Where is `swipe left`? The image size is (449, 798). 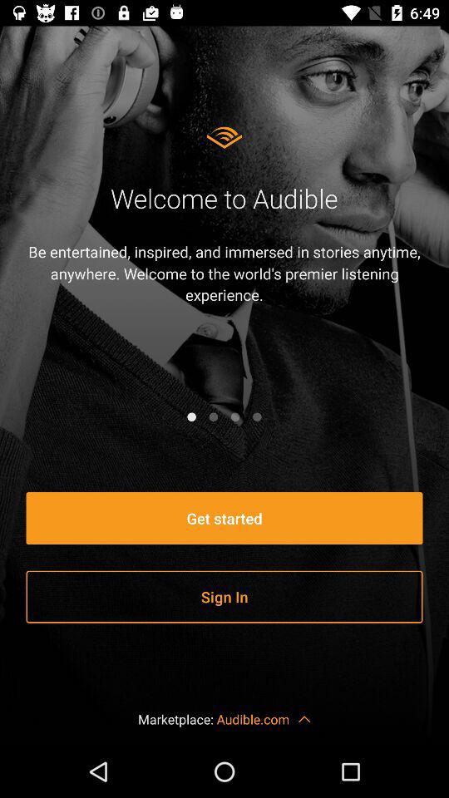 swipe left is located at coordinates (213, 416).